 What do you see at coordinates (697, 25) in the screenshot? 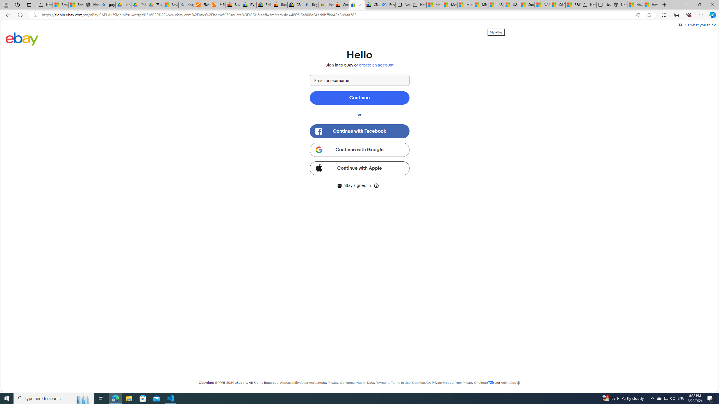
I see `Tell us what you think - Link opens in a new window` at bounding box center [697, 25].